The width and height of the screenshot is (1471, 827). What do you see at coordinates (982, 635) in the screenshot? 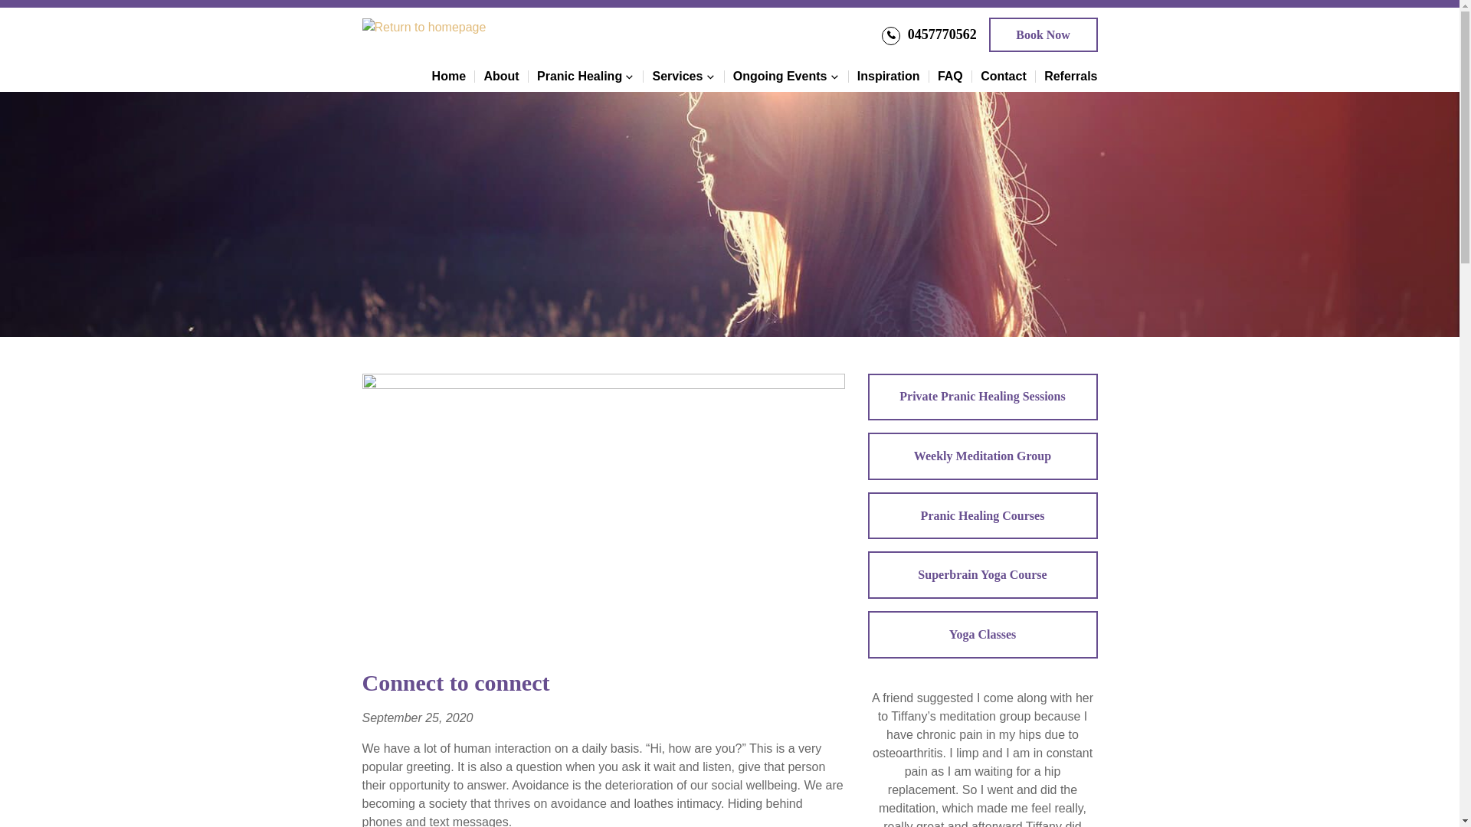
I see `Yoga Classes` at bounding box center [982, 635].